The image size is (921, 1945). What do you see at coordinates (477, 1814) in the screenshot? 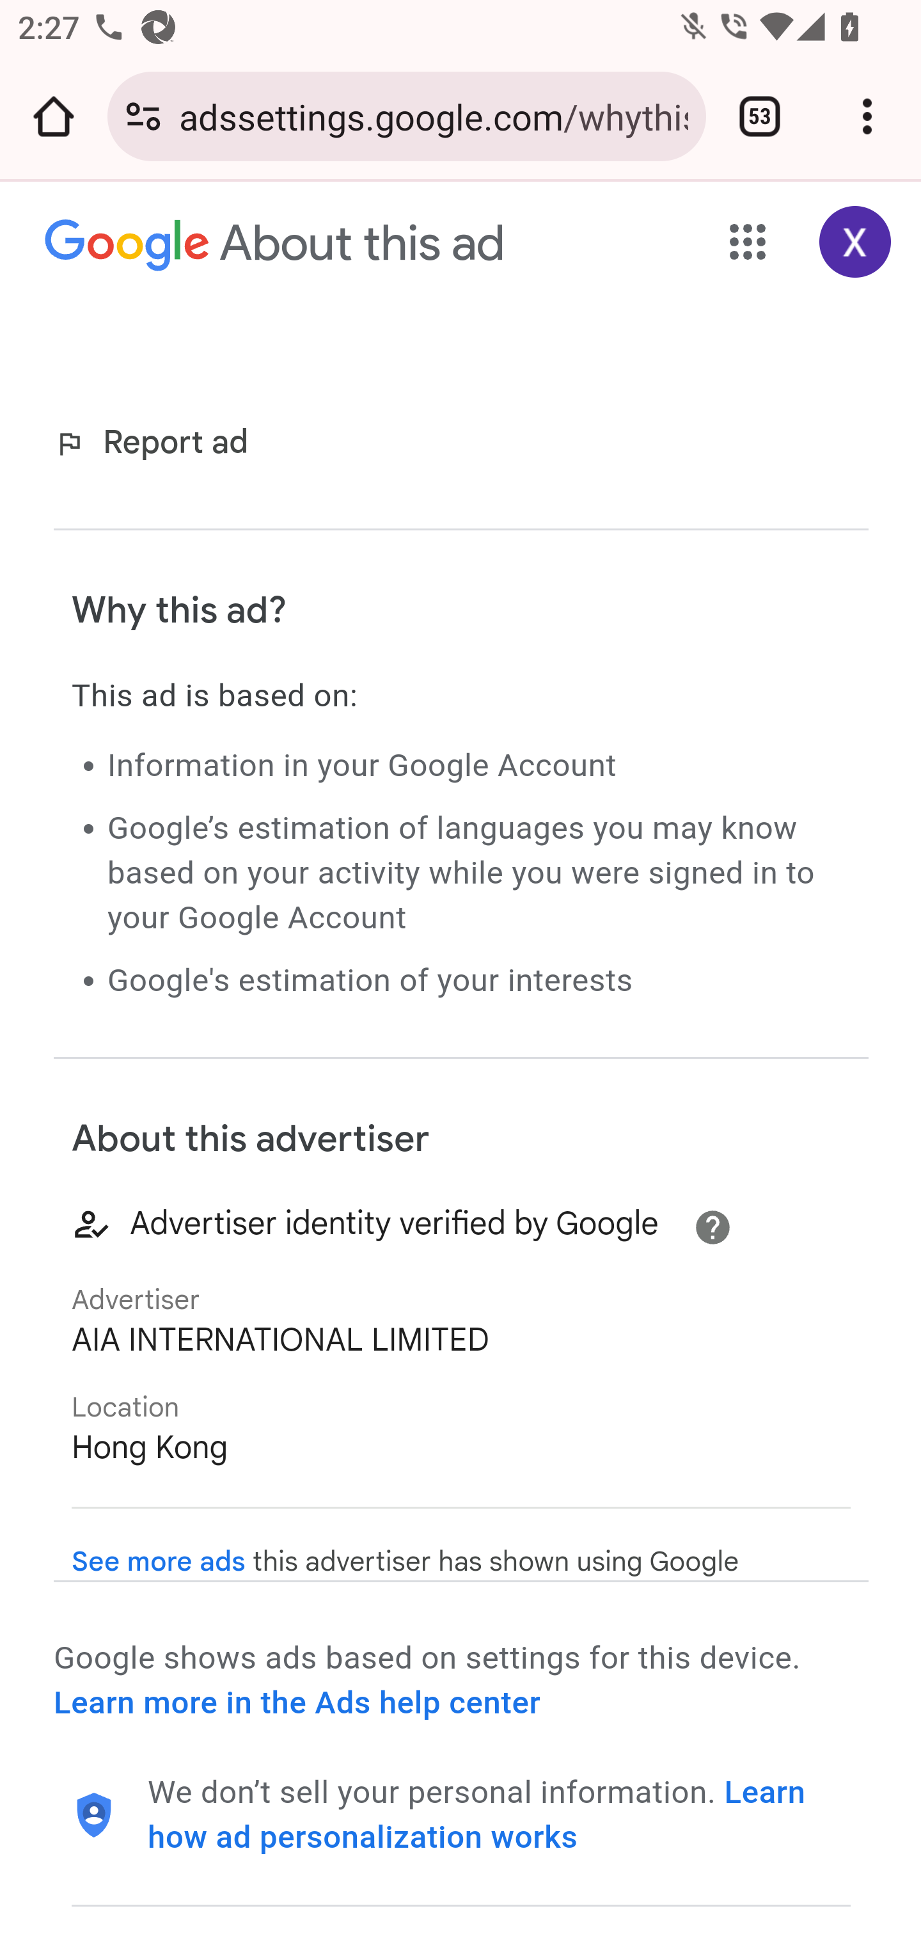
I see `Learn how ad personalization works` at bounding box center [477, 1814].